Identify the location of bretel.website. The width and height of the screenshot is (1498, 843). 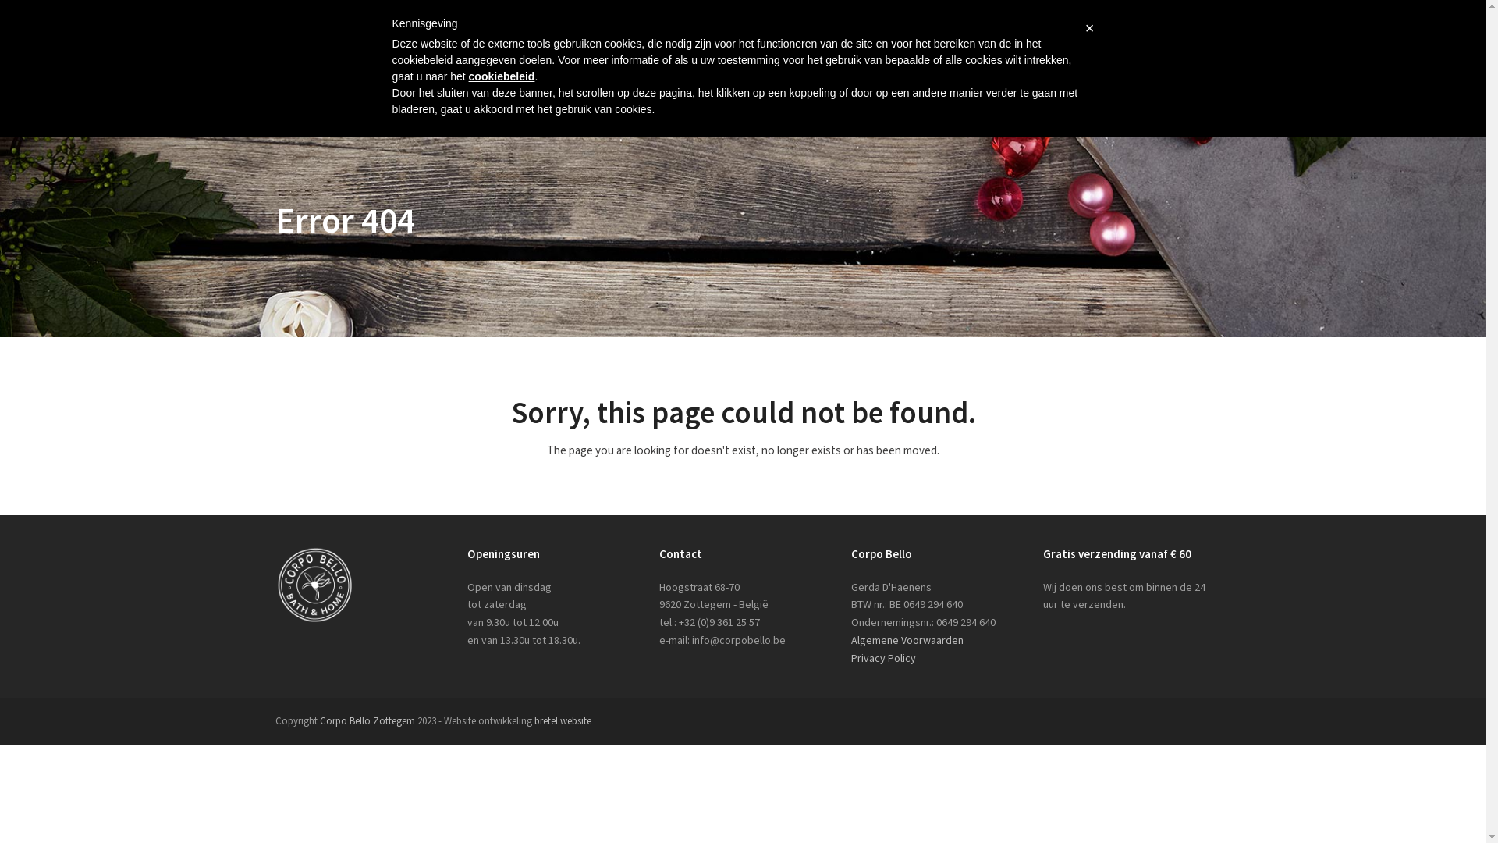
(562, 721).